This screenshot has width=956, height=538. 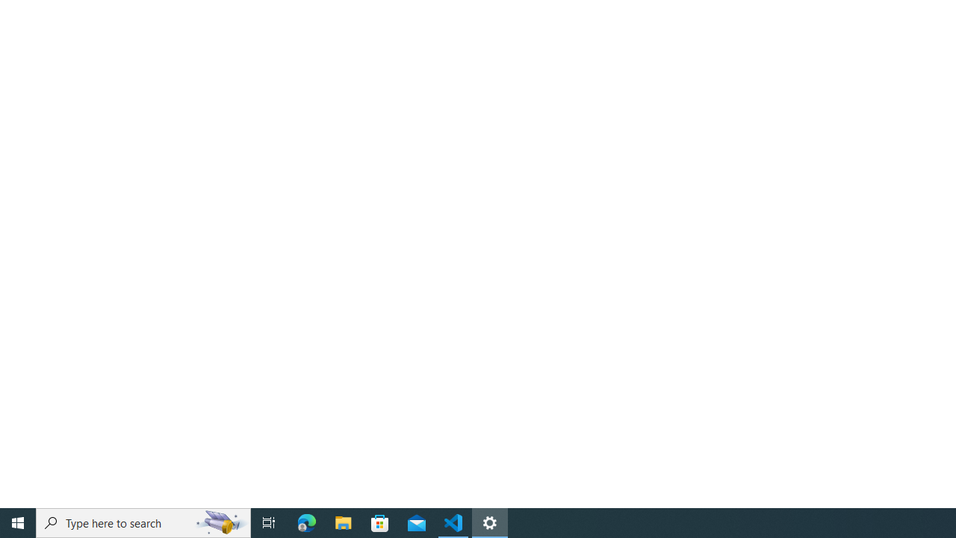 What do you see at coordinates (18, 523) in the screenshot?
I see `Start` at bounding box center [18, 523].